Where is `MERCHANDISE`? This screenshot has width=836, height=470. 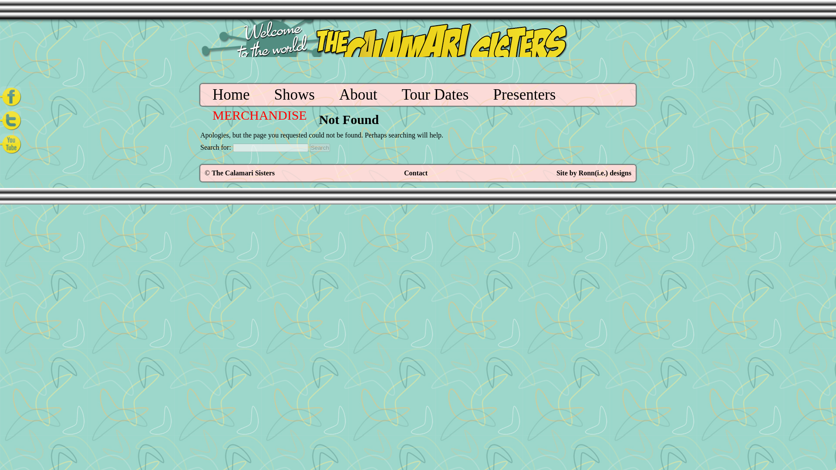 MERCHANDISE is located at coordinates (260, 115).